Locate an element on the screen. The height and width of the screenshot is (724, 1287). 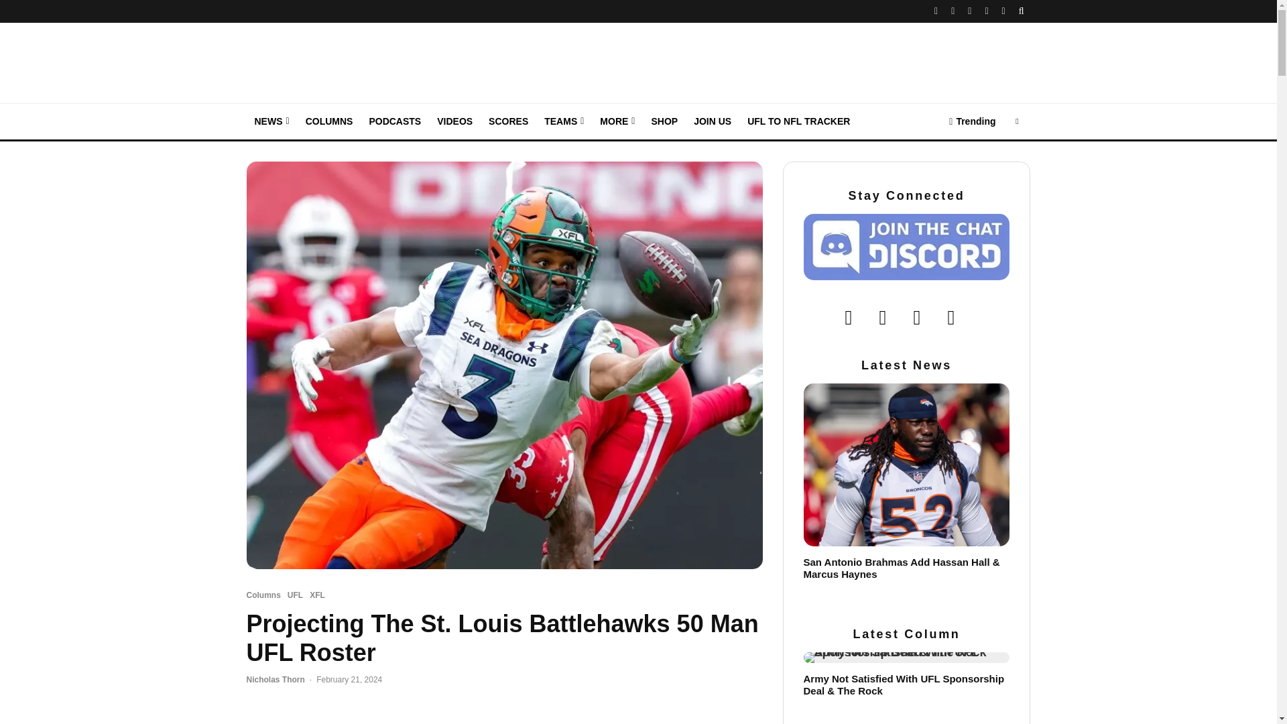
Advertisement is located at coordinates (505, 715).